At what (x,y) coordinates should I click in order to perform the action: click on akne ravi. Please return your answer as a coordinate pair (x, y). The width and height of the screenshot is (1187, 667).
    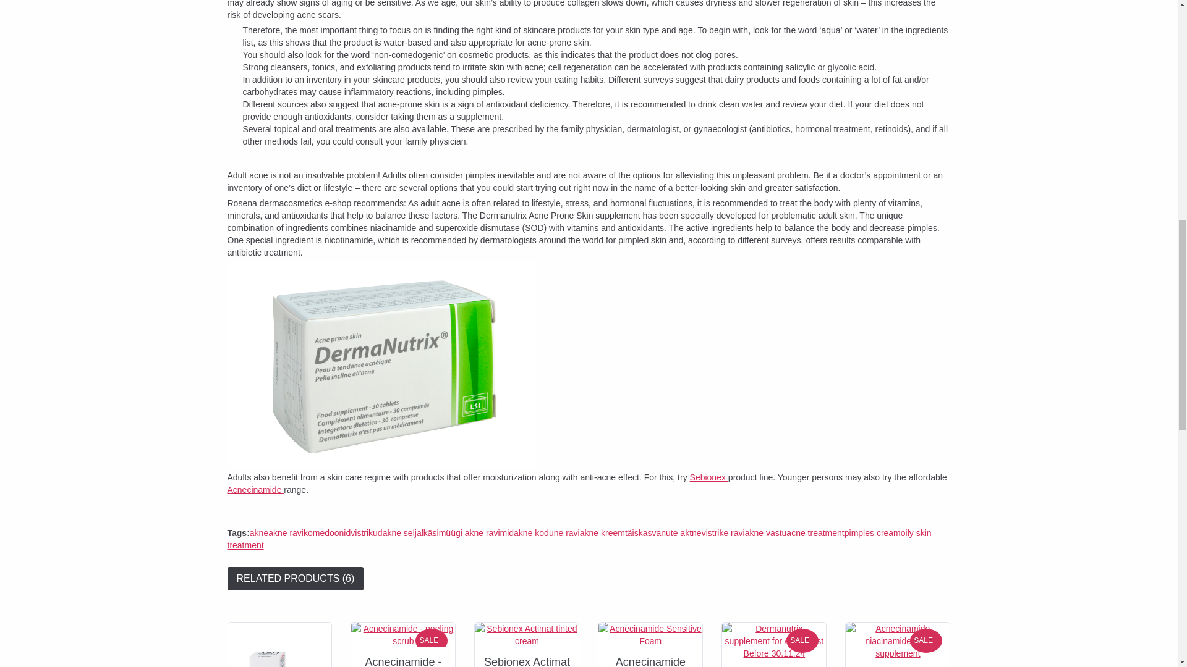
    Looking at the image, I should click on (286, 532).